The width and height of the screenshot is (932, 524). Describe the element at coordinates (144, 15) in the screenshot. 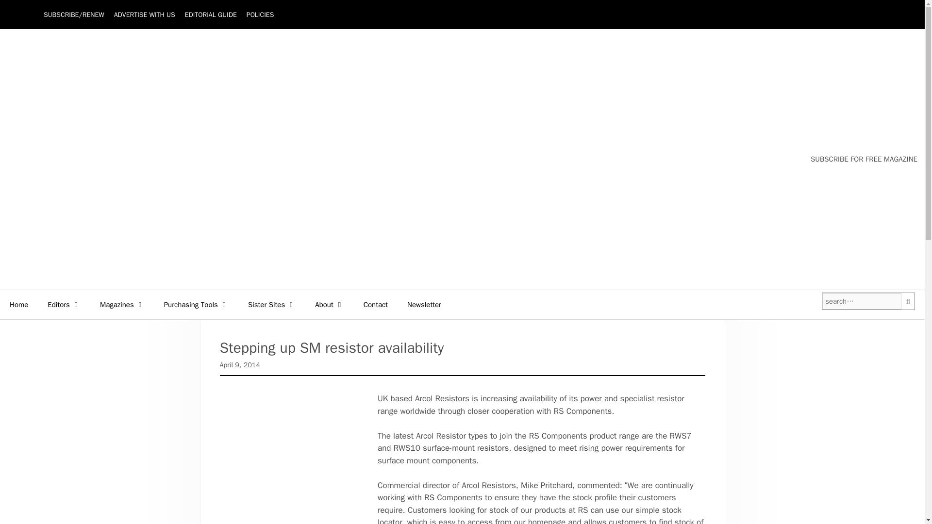

I see `ADVERTISE WITH US` at that location.